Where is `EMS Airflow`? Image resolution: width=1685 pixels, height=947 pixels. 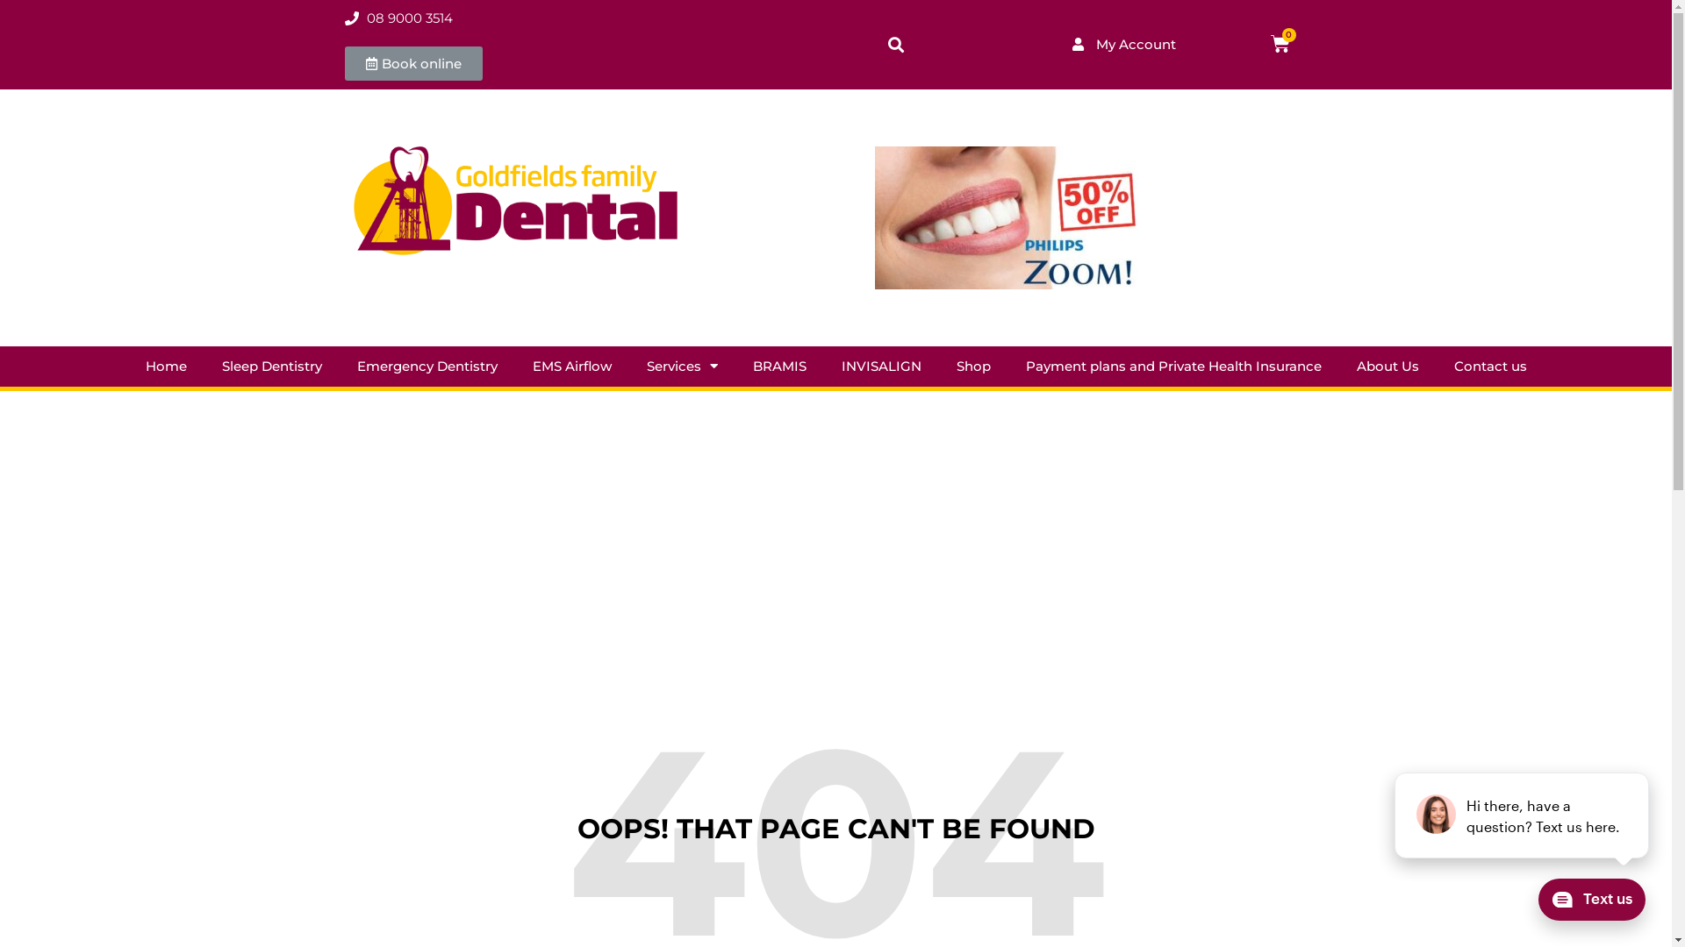
EMS Airflow is located at coordinates (571, 366).